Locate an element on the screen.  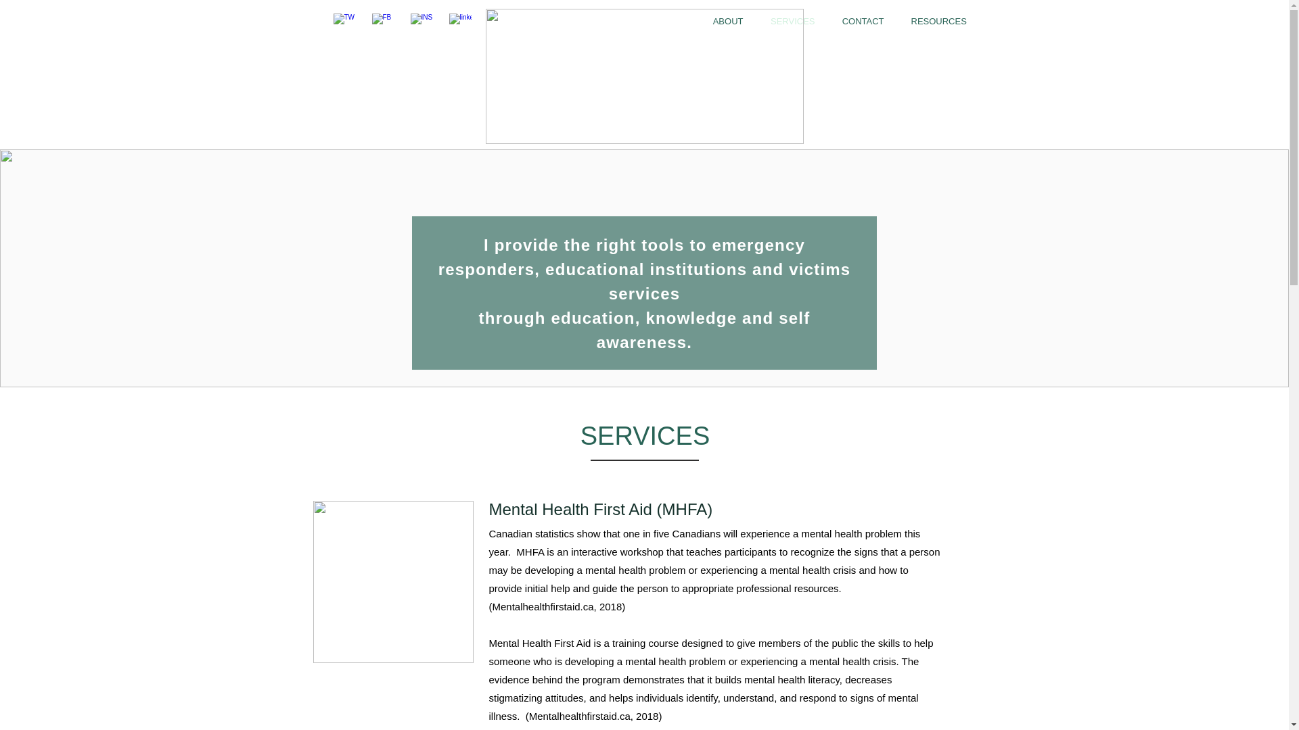
SERVICES is located at coordinates (792, 22).